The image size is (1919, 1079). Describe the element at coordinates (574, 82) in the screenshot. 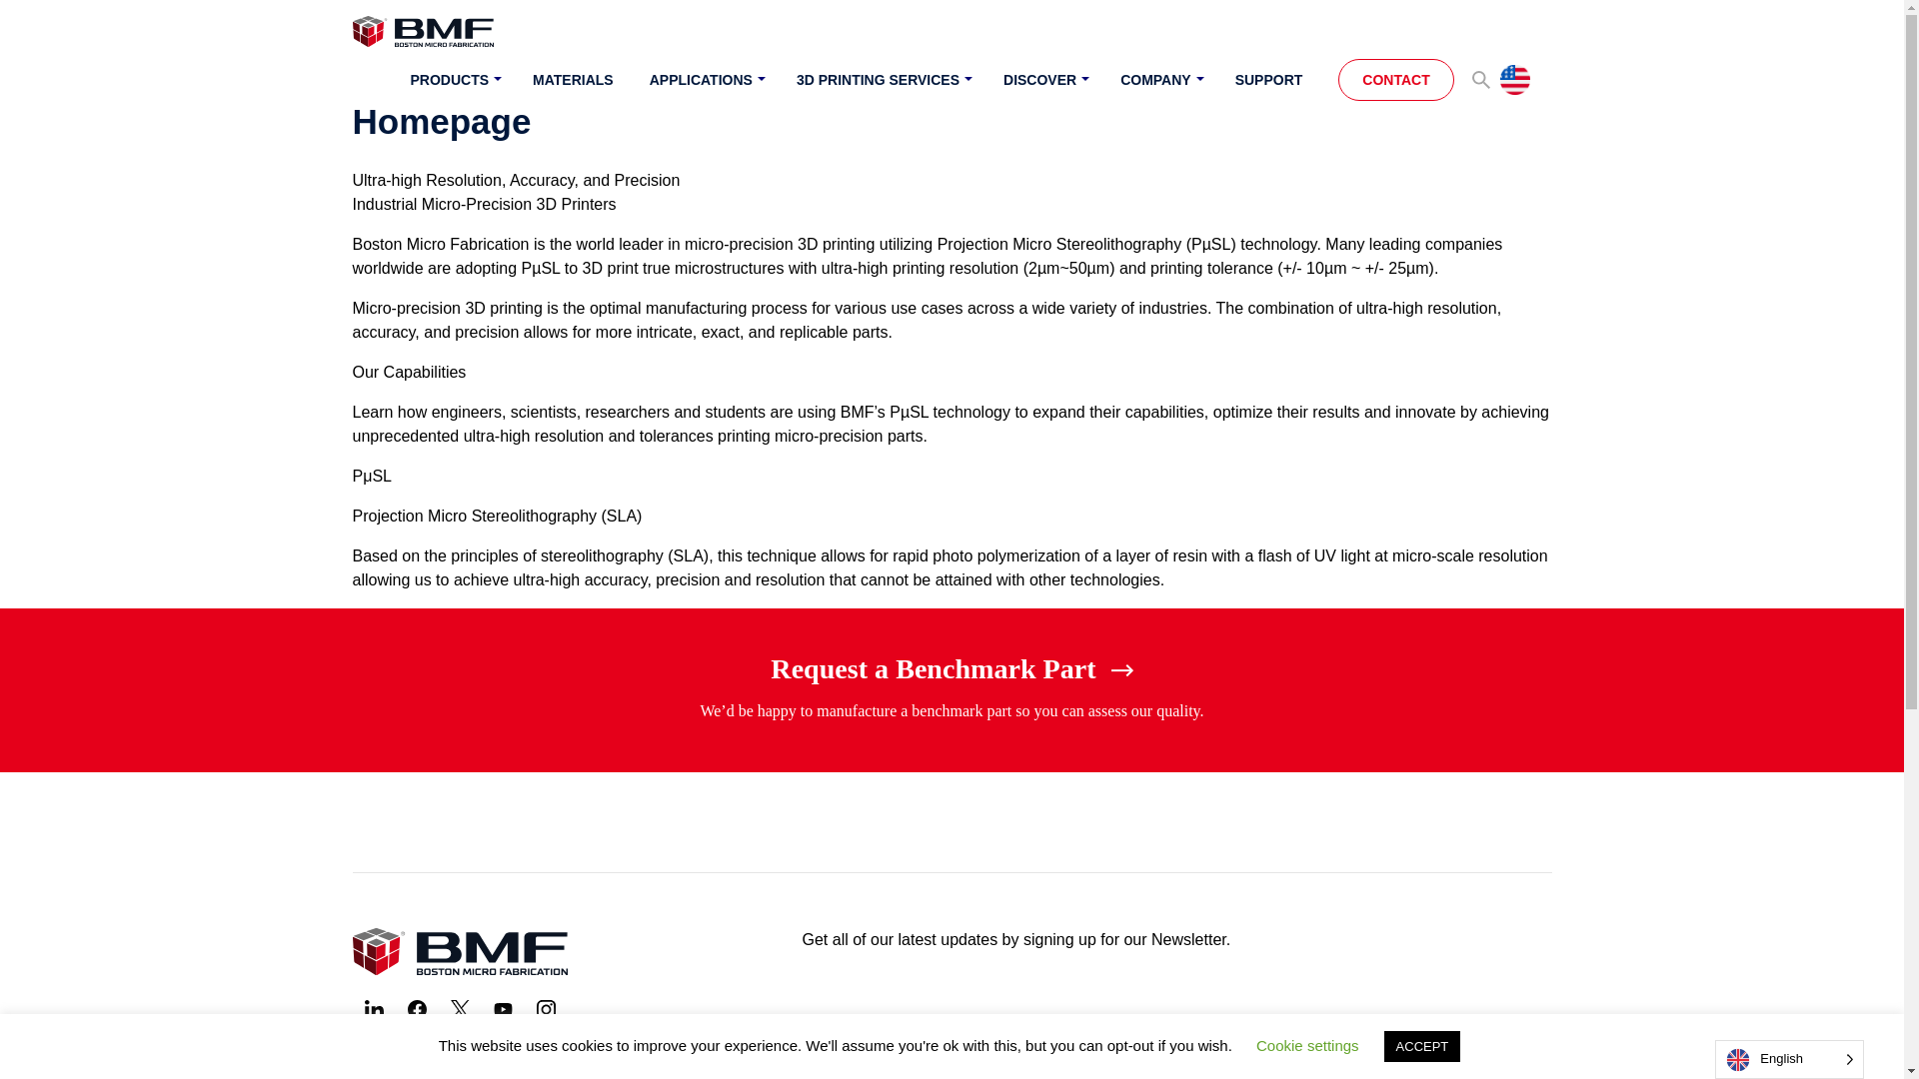

I see `MATERIALS` at that location.